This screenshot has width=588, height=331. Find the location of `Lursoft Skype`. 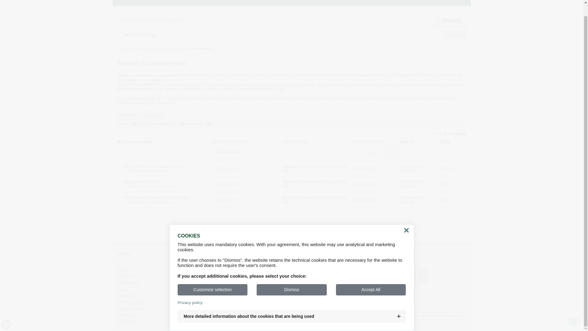

Lursoft Skype is located at coordinates (217, 280).